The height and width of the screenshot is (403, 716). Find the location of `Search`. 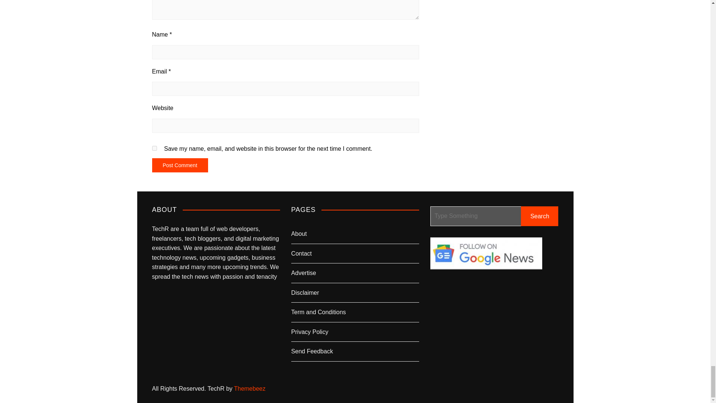

Search is located at coordinates (540, 216).